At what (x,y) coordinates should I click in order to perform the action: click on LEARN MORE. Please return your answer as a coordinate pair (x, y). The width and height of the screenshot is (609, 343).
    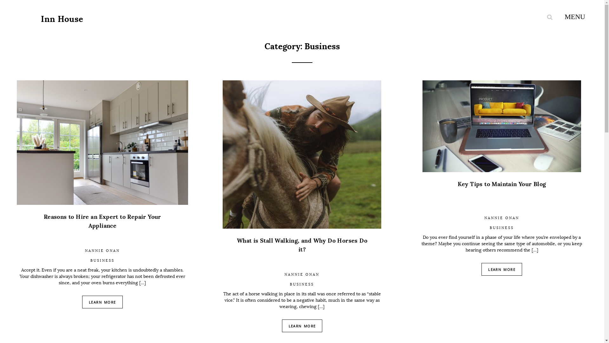
    Looking at the image, I should click on (102, 302).